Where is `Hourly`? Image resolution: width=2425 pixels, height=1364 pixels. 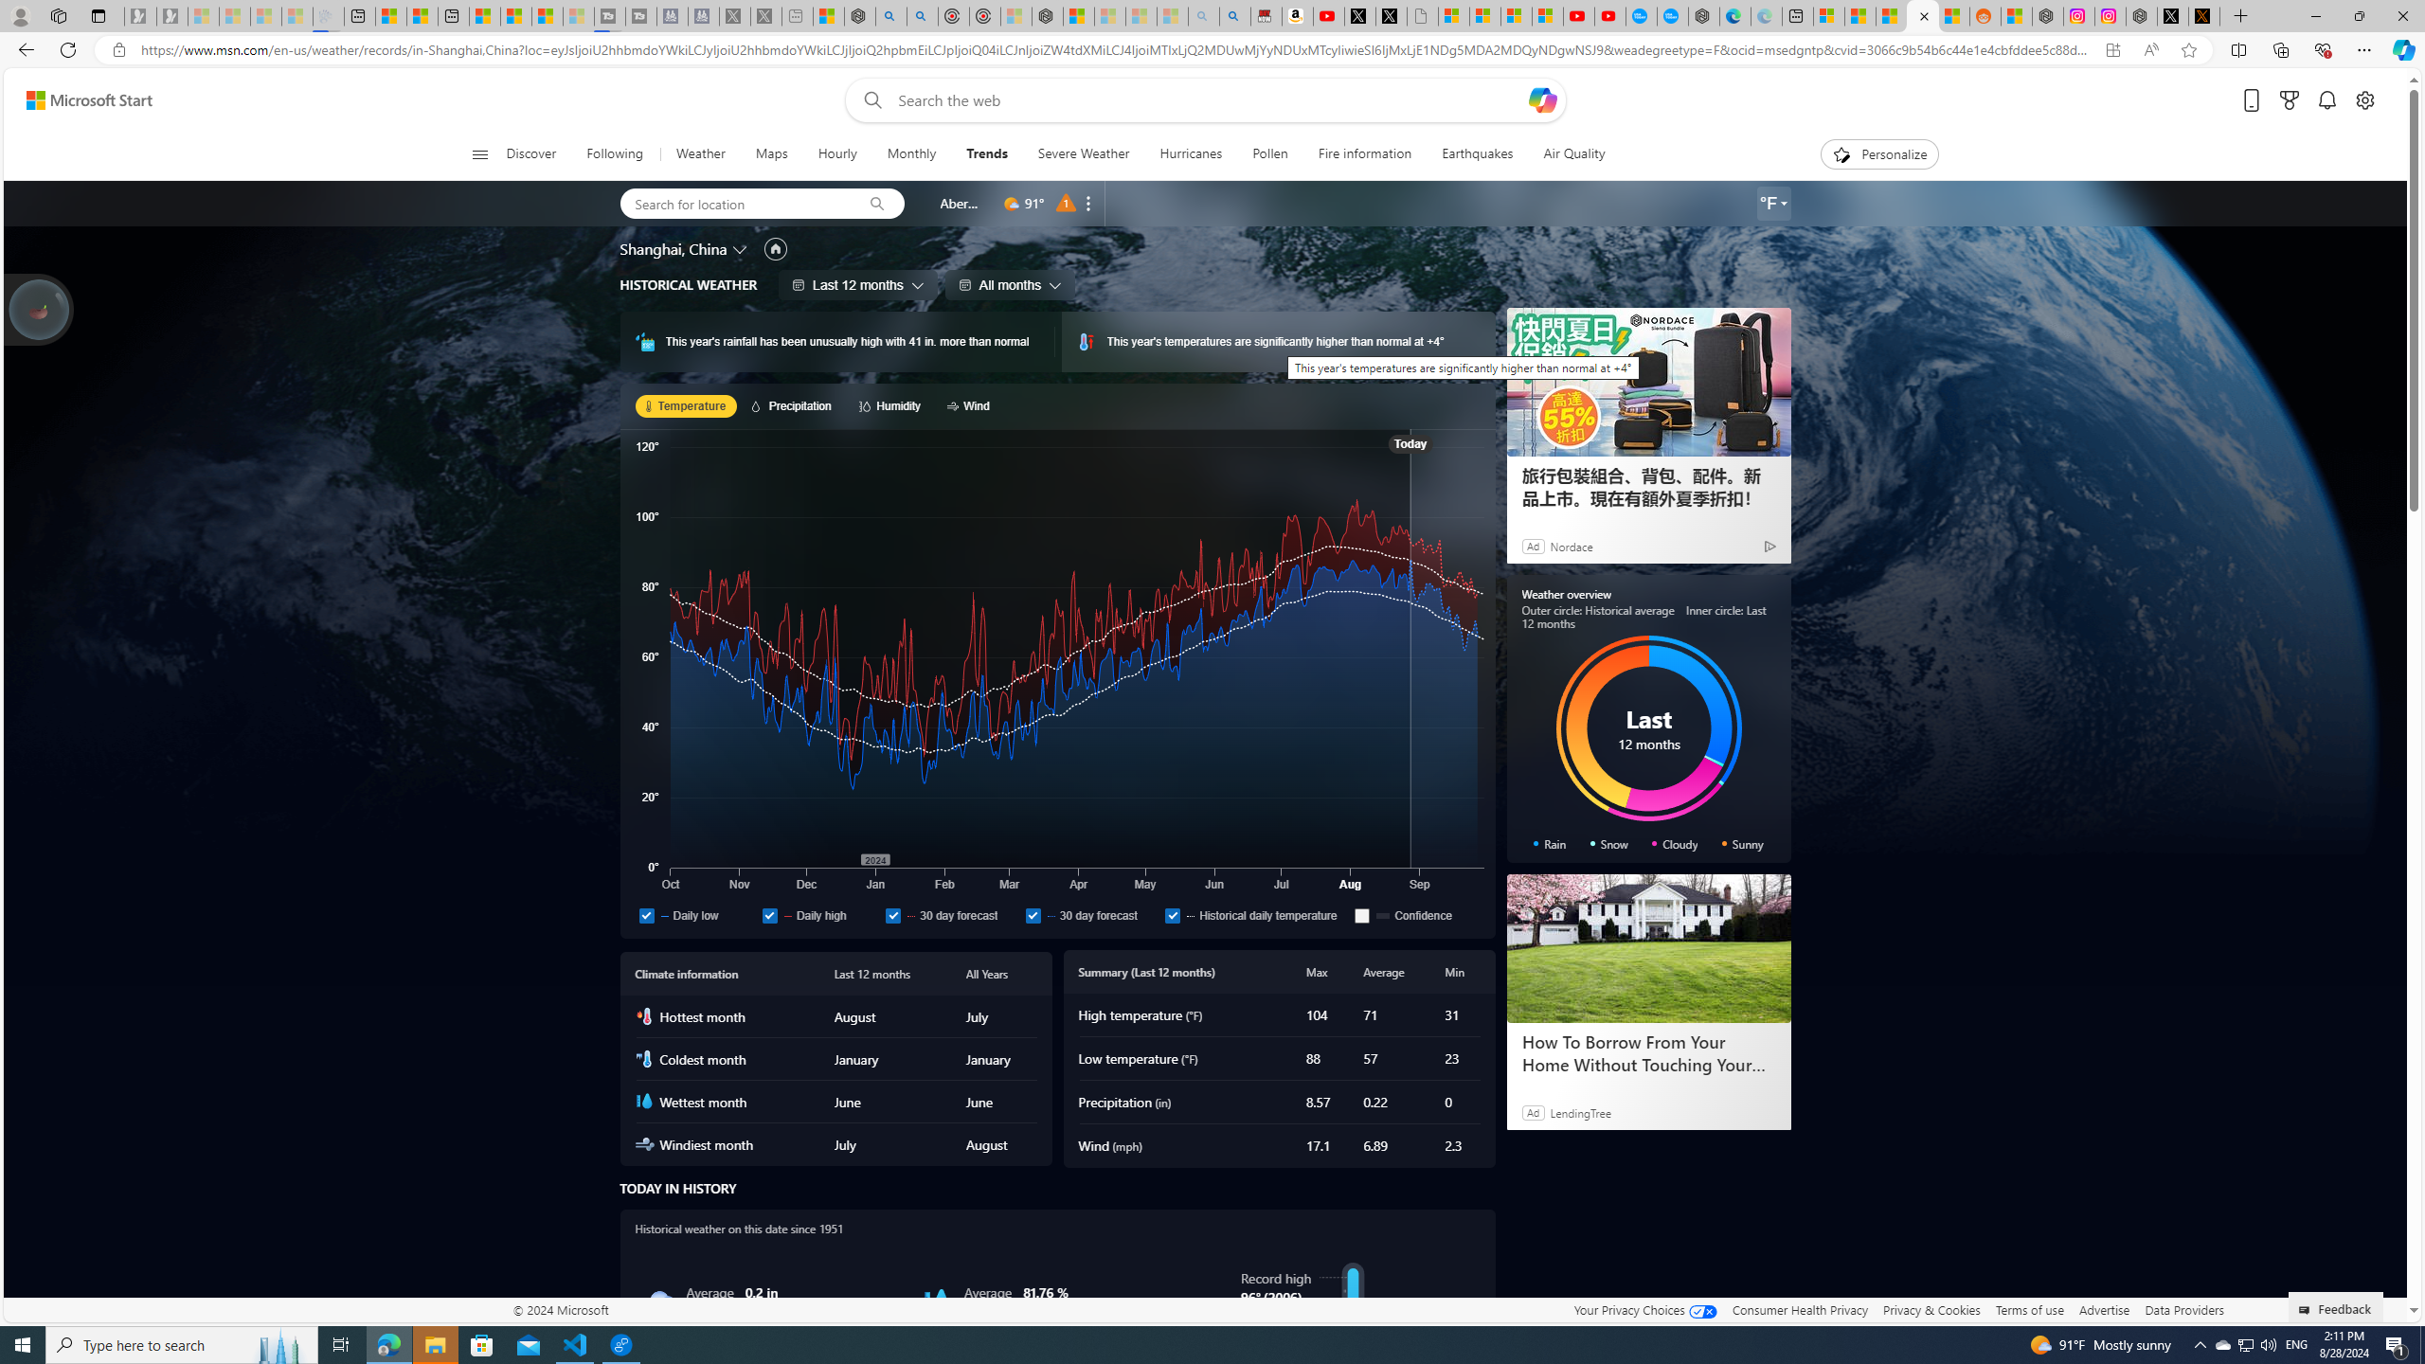 Hourly is located at coordinates (837, 154).